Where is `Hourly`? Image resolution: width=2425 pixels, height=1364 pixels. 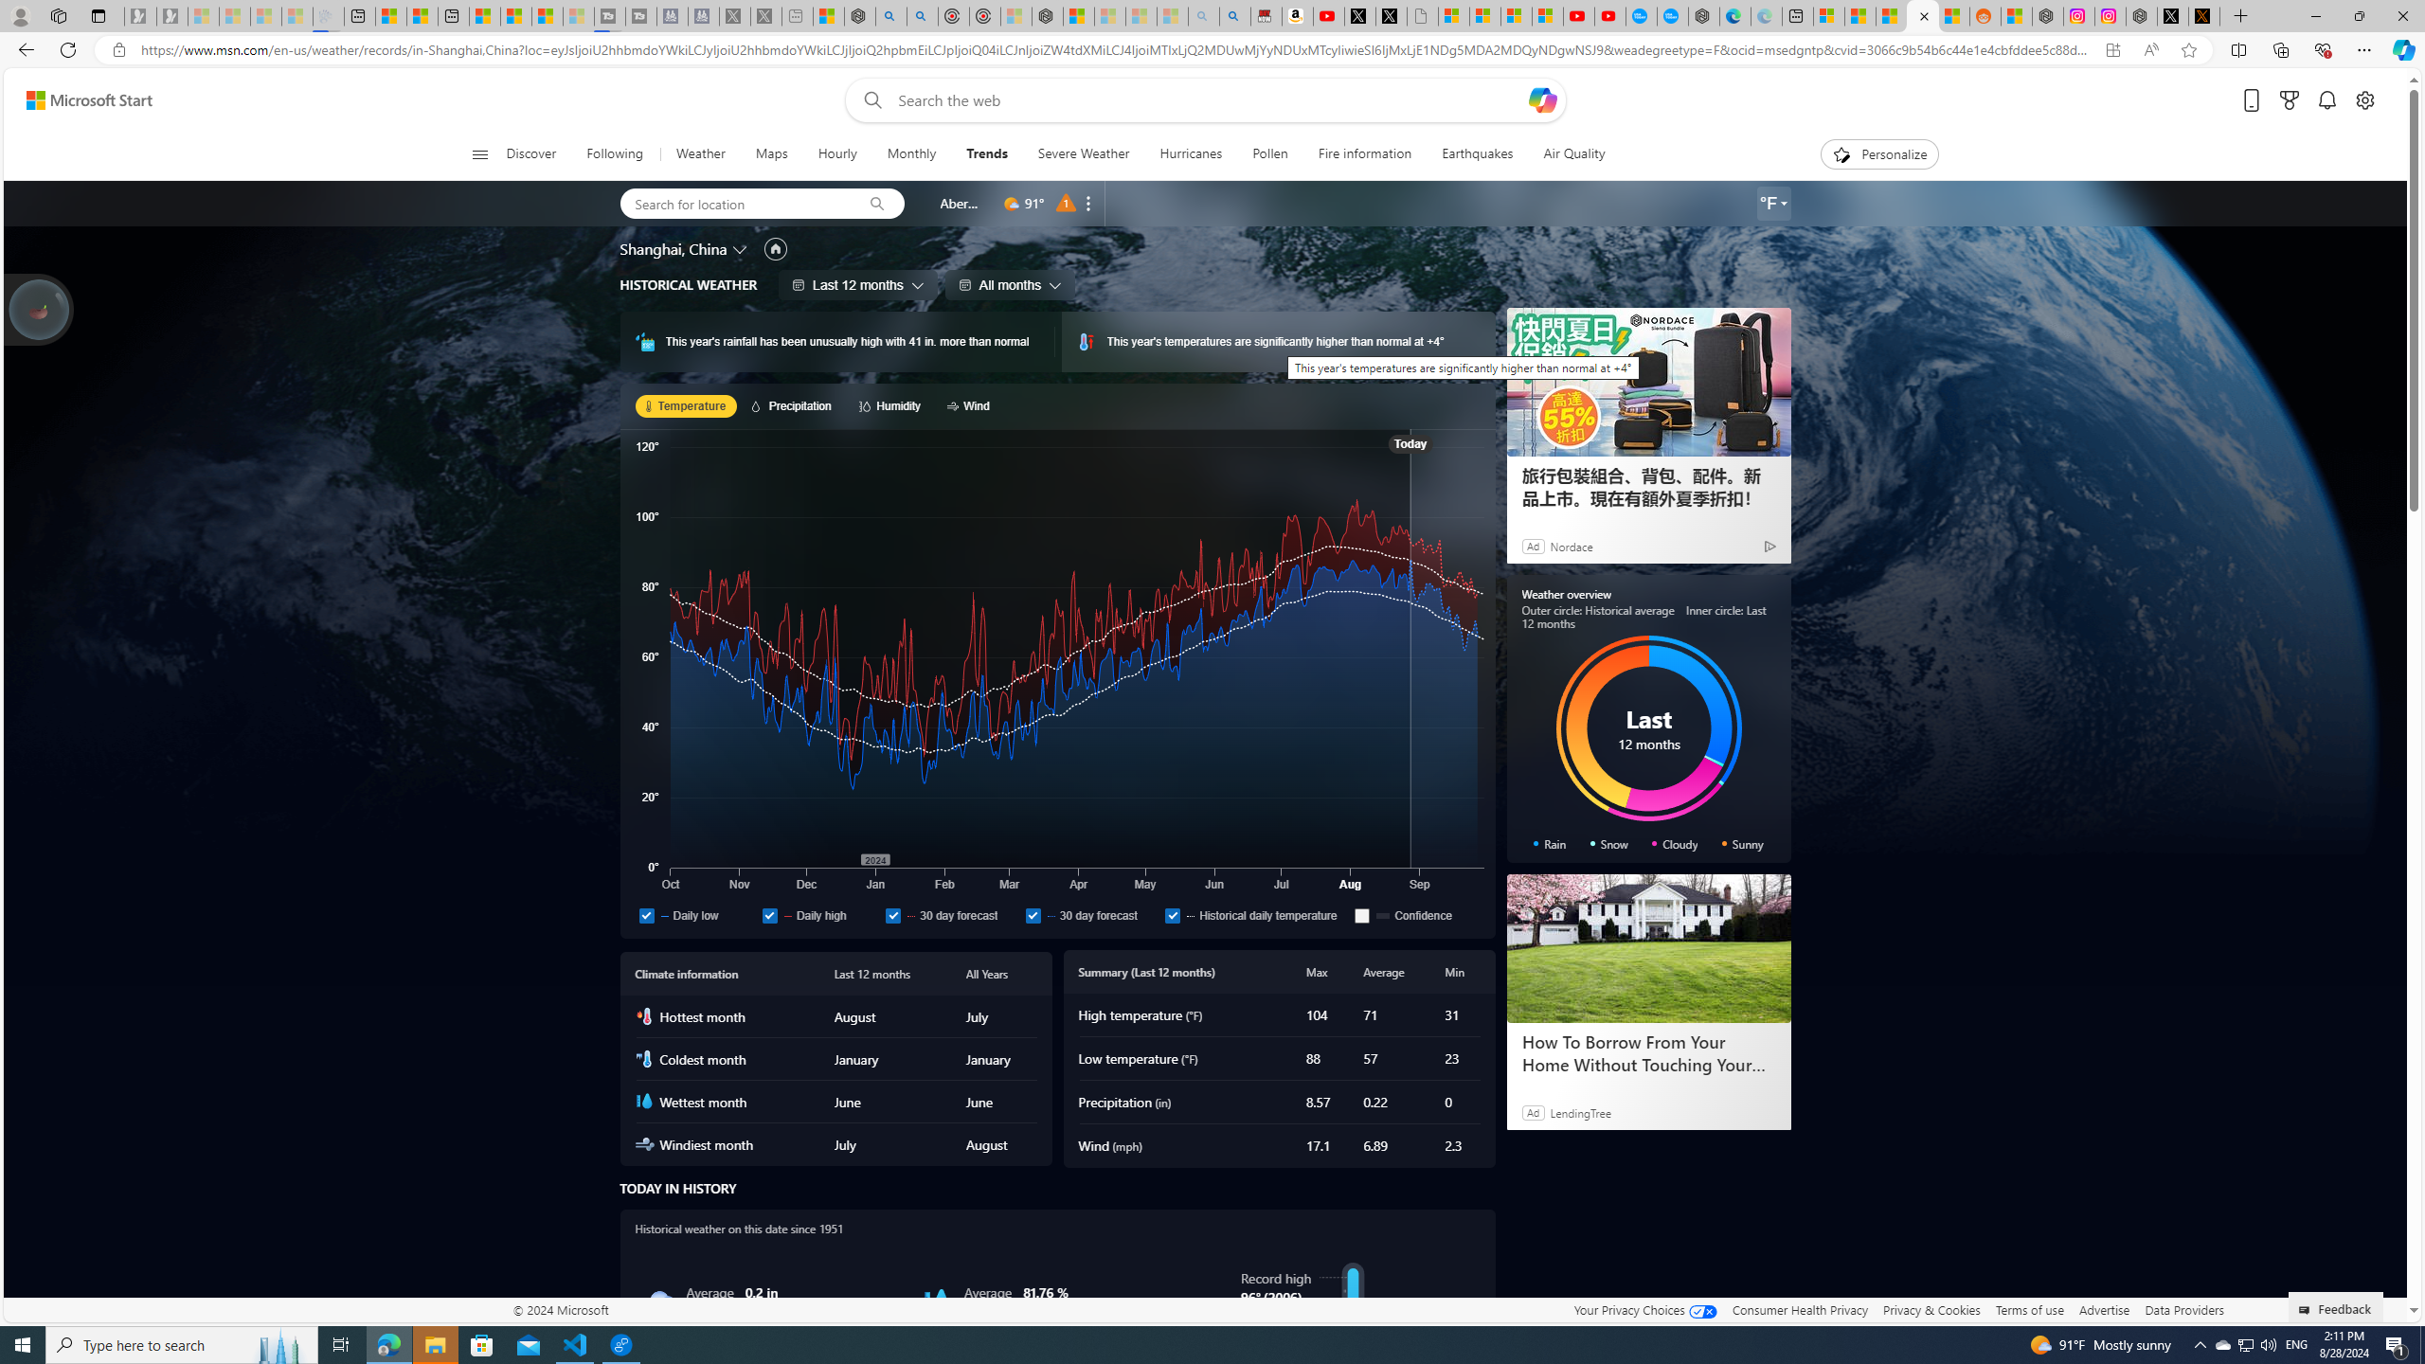 Hourly is located at coordinates (837, 154).